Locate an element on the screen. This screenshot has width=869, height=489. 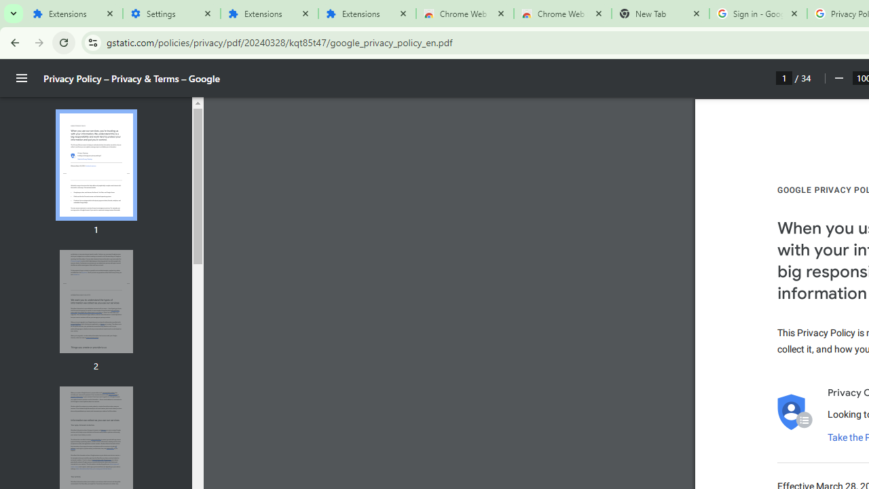
Zoom out is located at coordinates (838, 78).